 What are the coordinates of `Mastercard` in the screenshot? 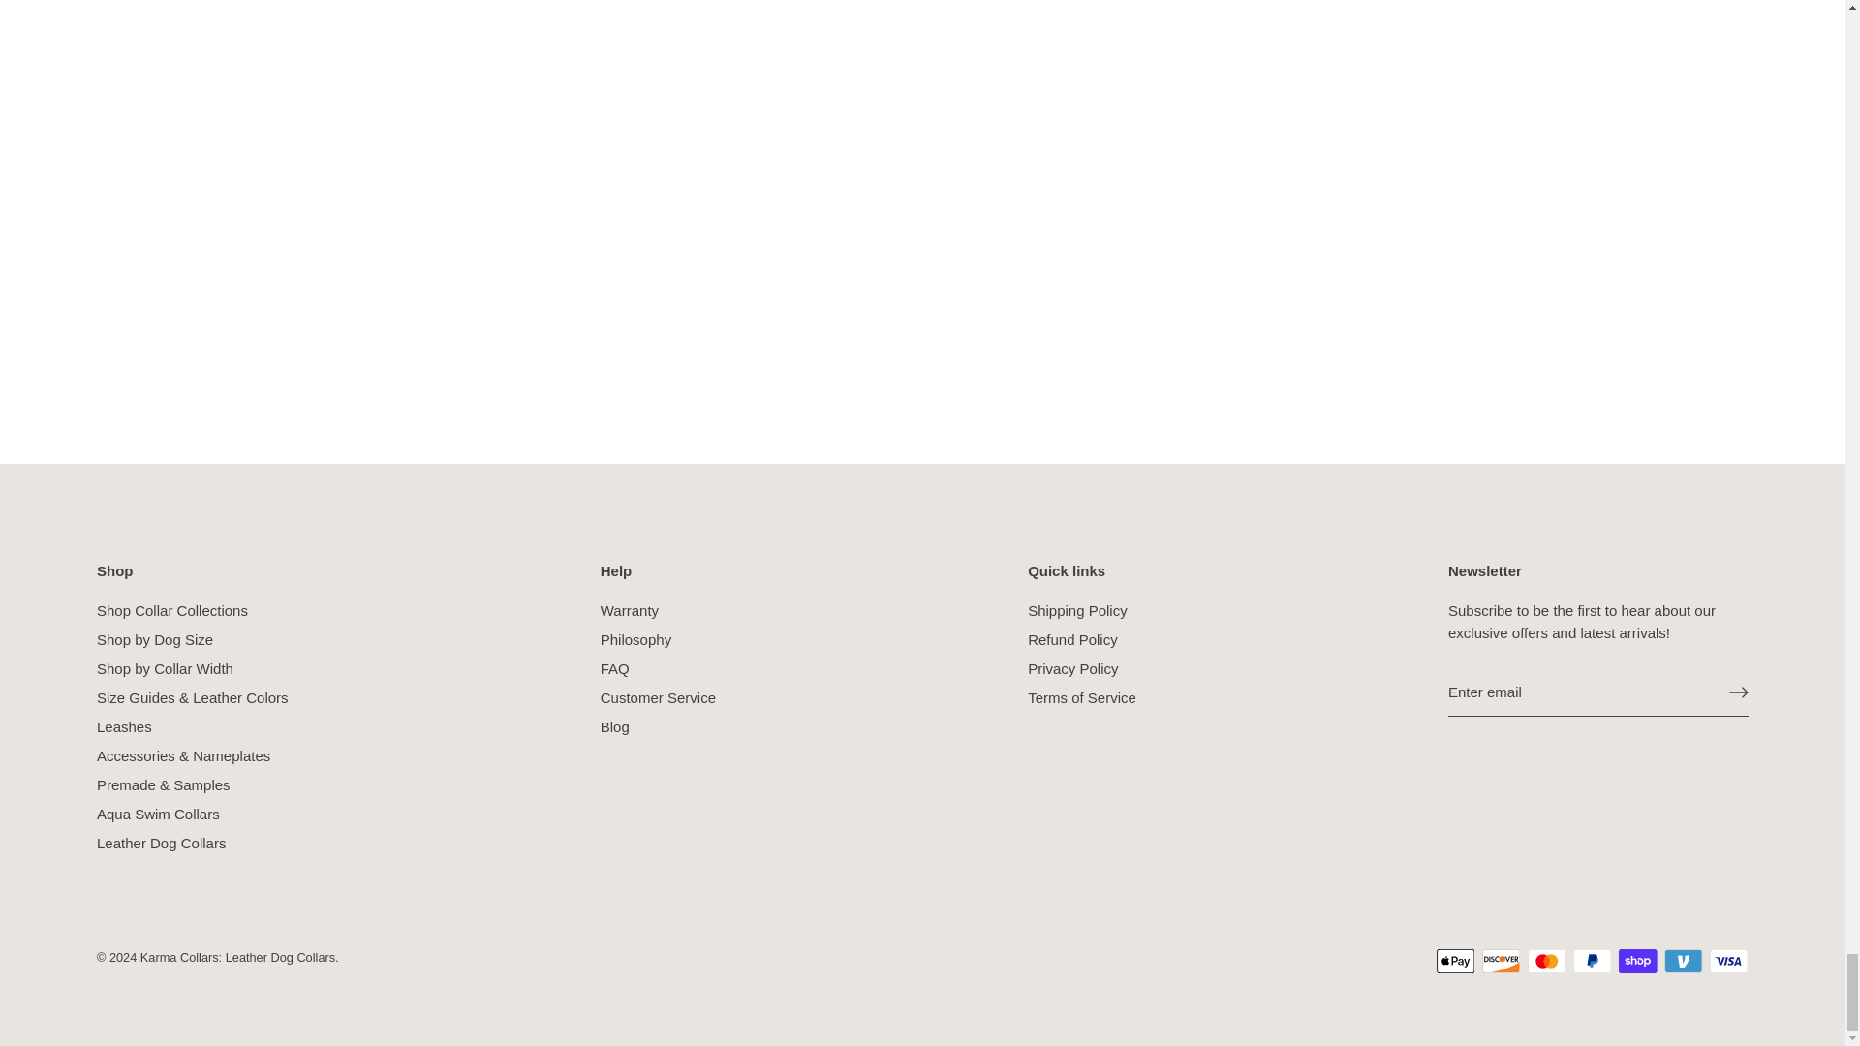 It's located at (1546, 961).